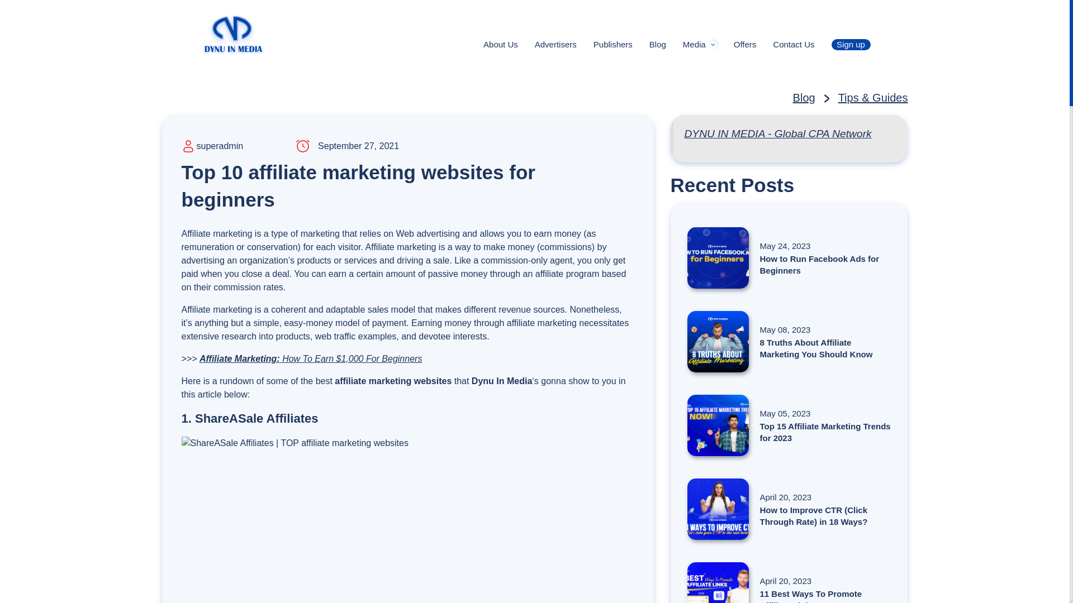  Describe the element at coordinates (233, 33) in the screenshot. I see `Dynu In Media` at that location.